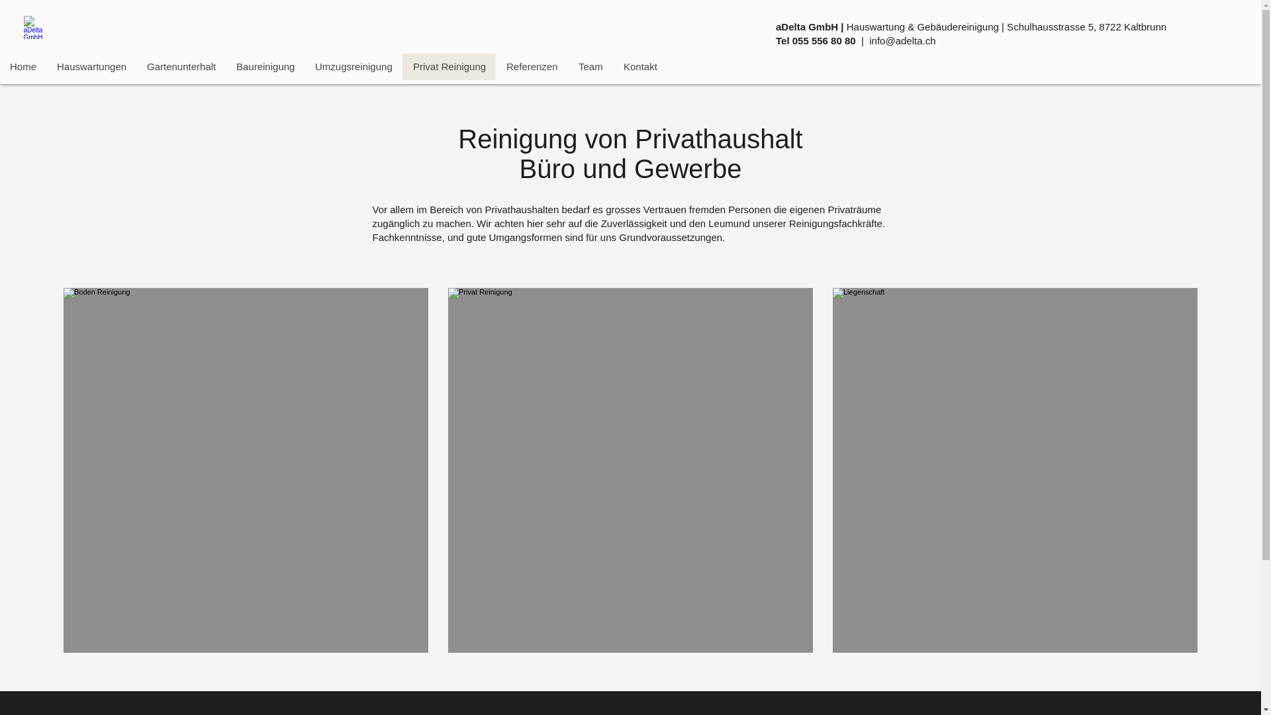  Describe the element at coordinates (640, 67) in the screenshot. I see `Kontakt` at that location.